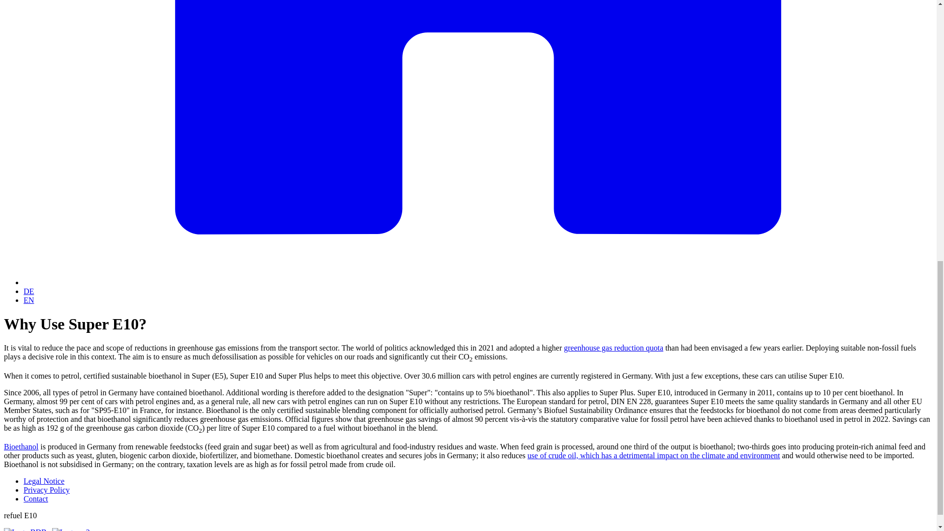 Image resolution: width=944 pixels, height=531 pixels. What do you see at coordinates (21, 446) in the screenshot?
I see `Bioethanol` at bounding box center [21, 446].